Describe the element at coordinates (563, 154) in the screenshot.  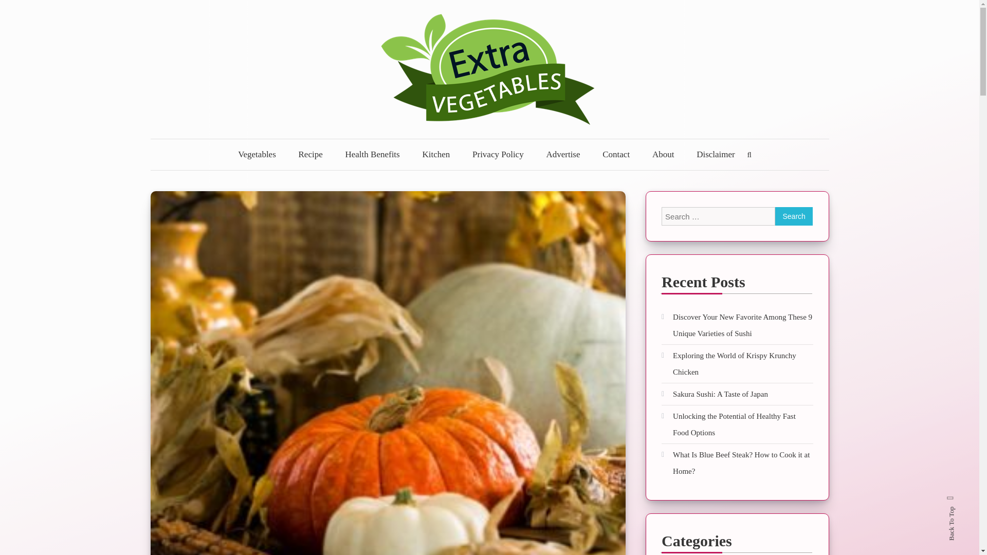
I see `Advertise` at that location.